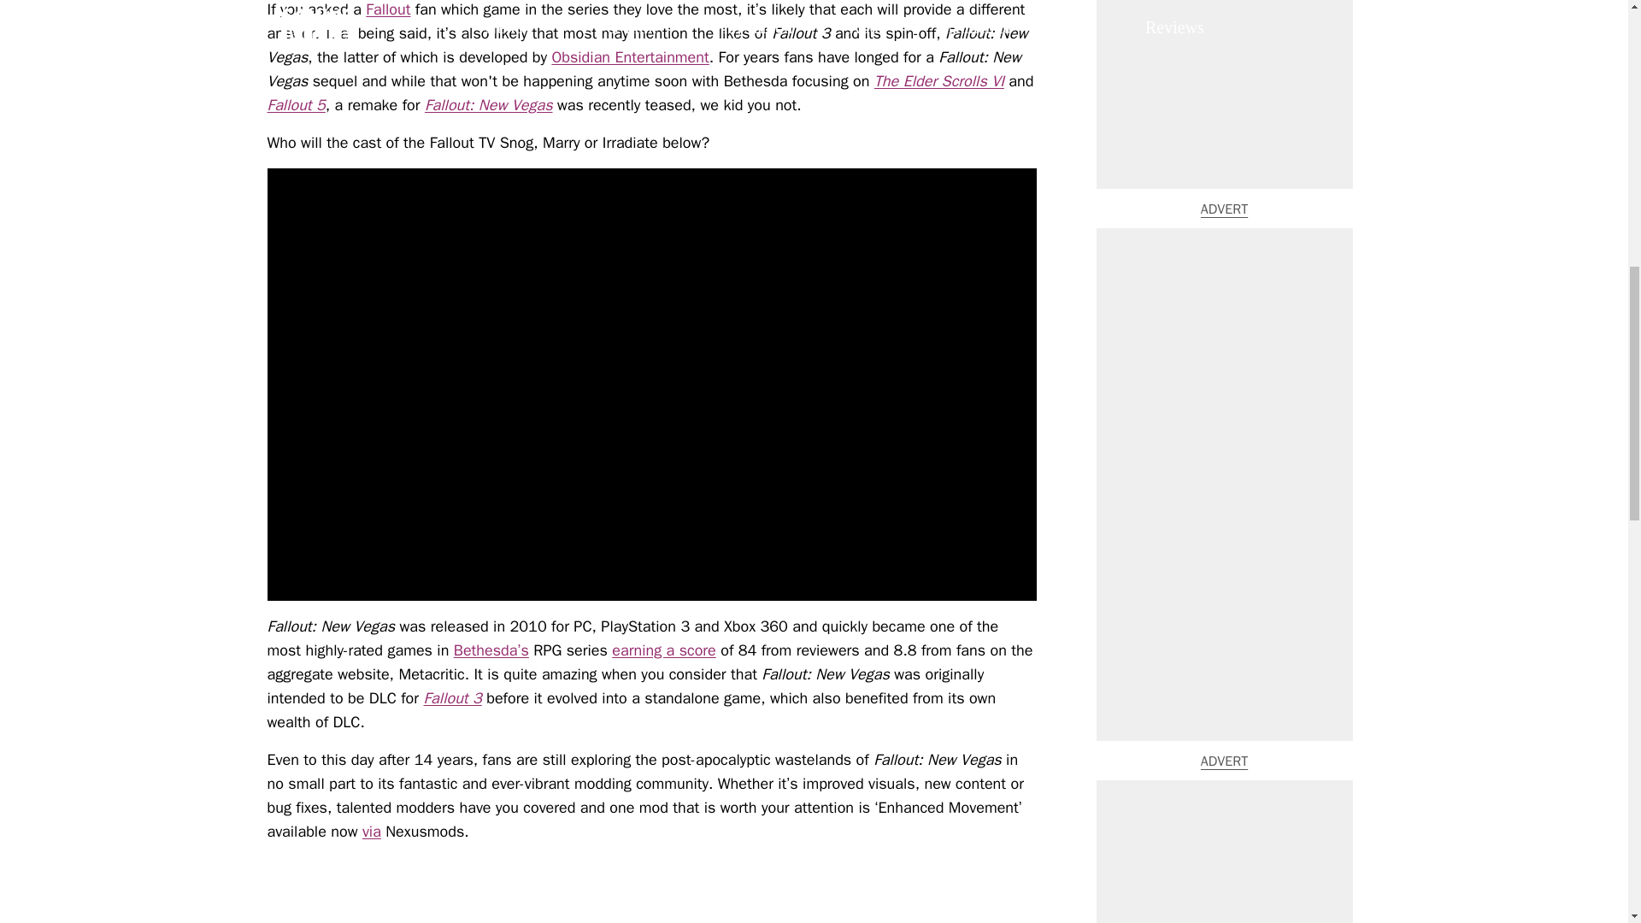 The width and height of the screenshot is (1641, 923). I want to click on earning a score, so click(663, 650).